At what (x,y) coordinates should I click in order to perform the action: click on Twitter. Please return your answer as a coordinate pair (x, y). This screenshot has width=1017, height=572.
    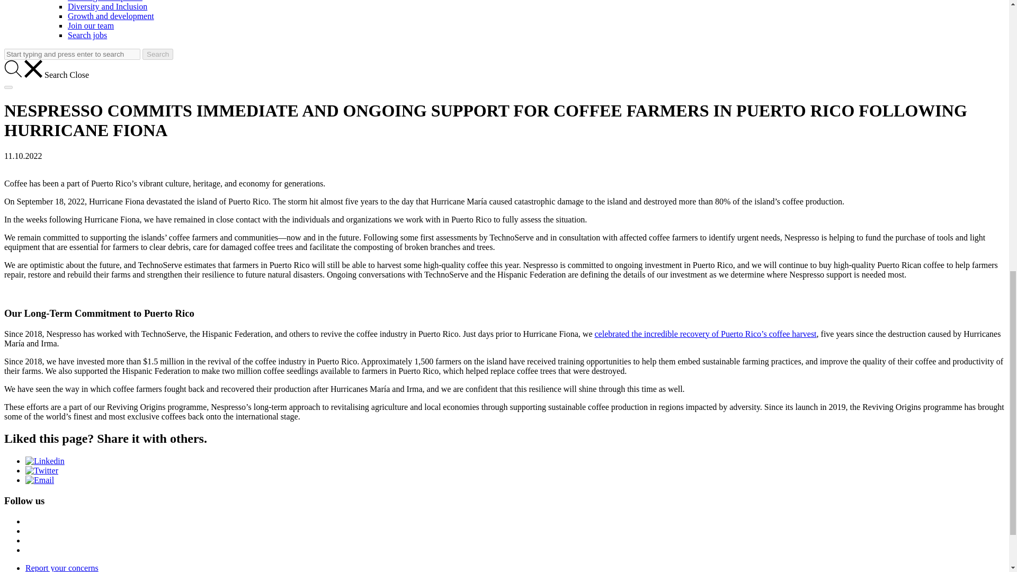
    Looking at the image, I should click on (41, 470).